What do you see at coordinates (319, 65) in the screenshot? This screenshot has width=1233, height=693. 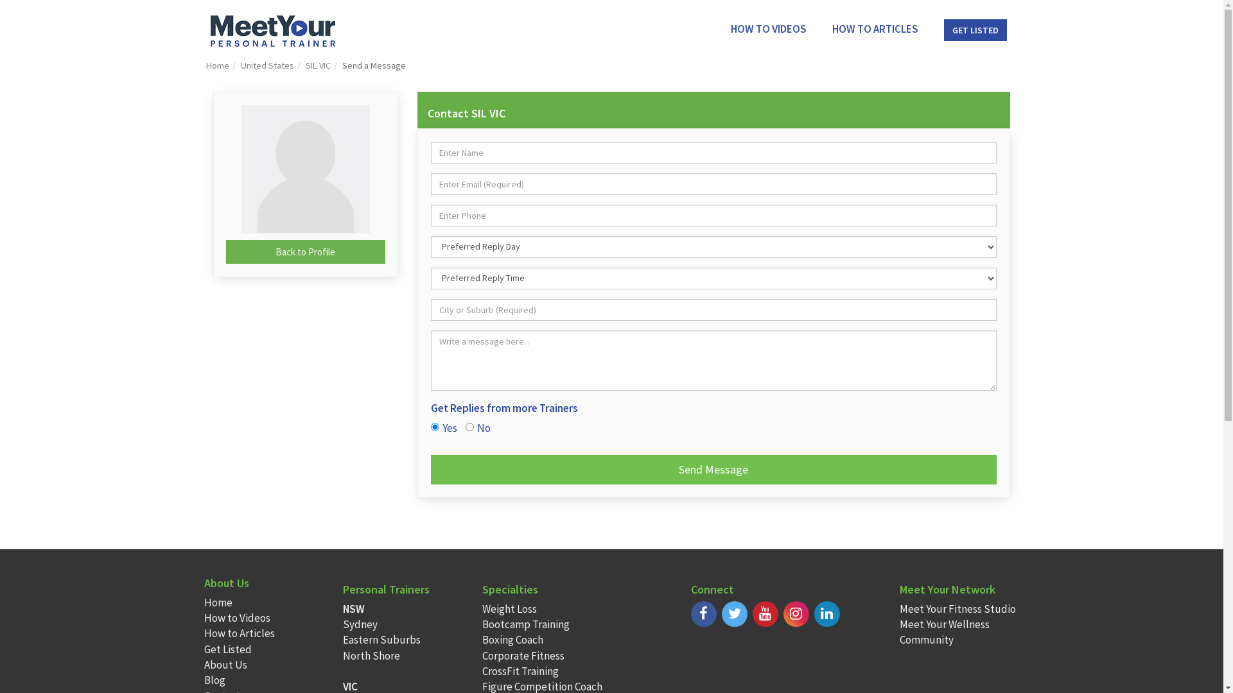 I see `SIL VIC` at bounding box center [319, 65].